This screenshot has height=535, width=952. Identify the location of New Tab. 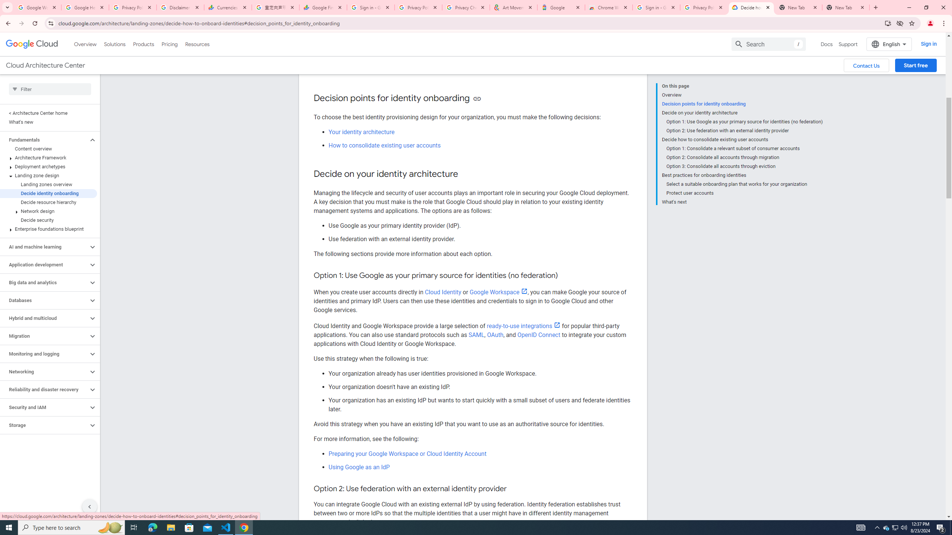
(846, 7).